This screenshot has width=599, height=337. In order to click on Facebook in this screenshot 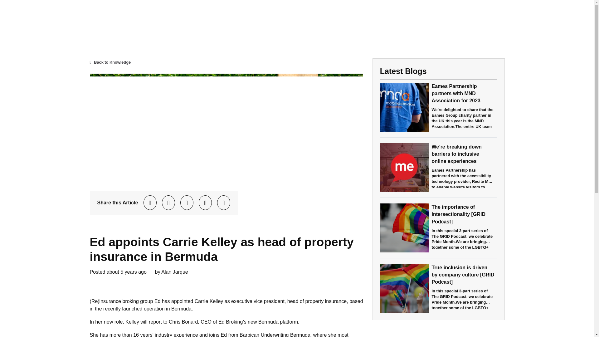, I will do `click(168, 203)`.